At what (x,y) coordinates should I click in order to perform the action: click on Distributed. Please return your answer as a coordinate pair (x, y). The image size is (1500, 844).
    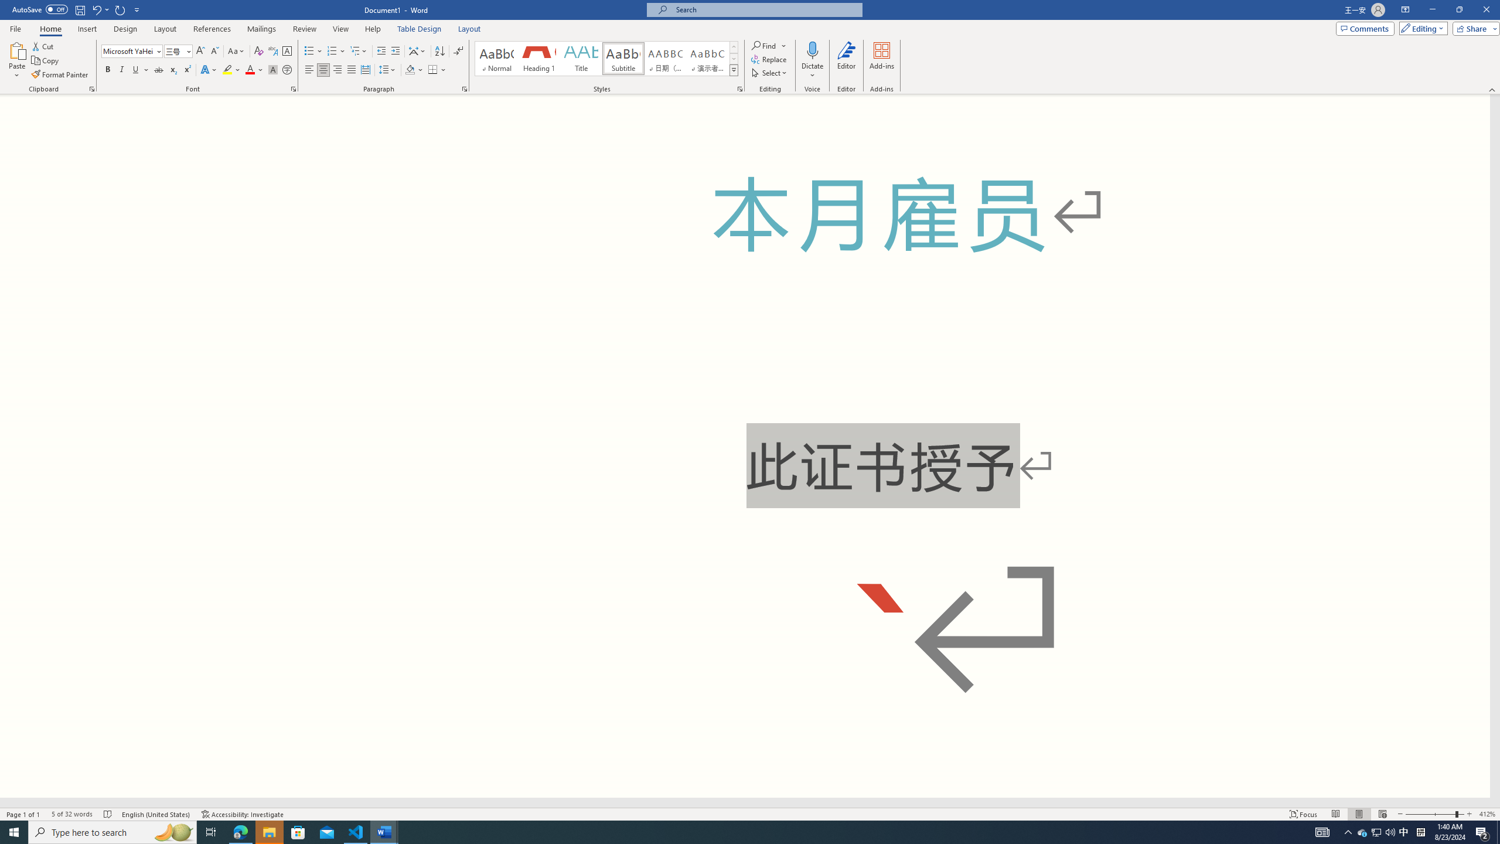
    Looking at the image, I should click on (364, 70).